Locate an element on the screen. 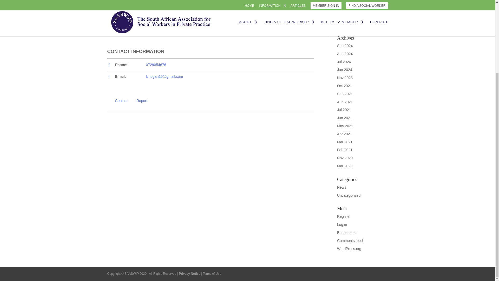 The width and height of the screenshot is (499, 281). Clinical Social Work   is located at coordinates (213, 21).